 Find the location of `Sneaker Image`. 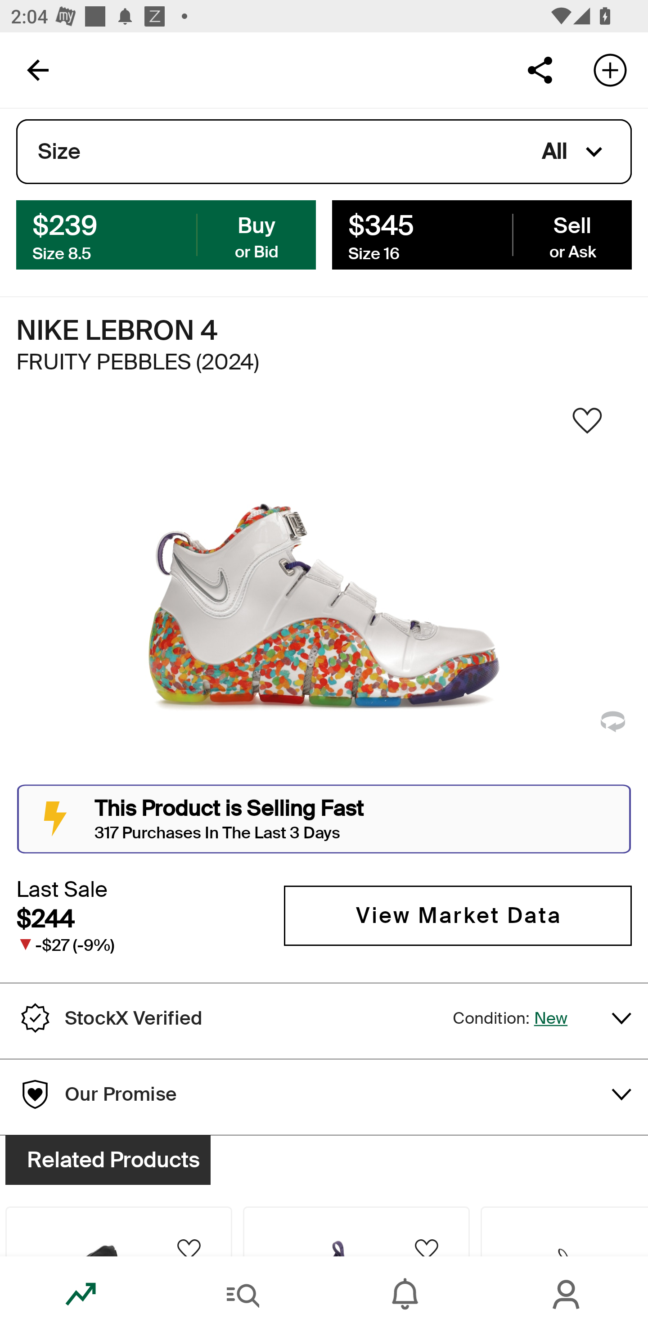

Sneaker Image is located at coordinates (324, 594).